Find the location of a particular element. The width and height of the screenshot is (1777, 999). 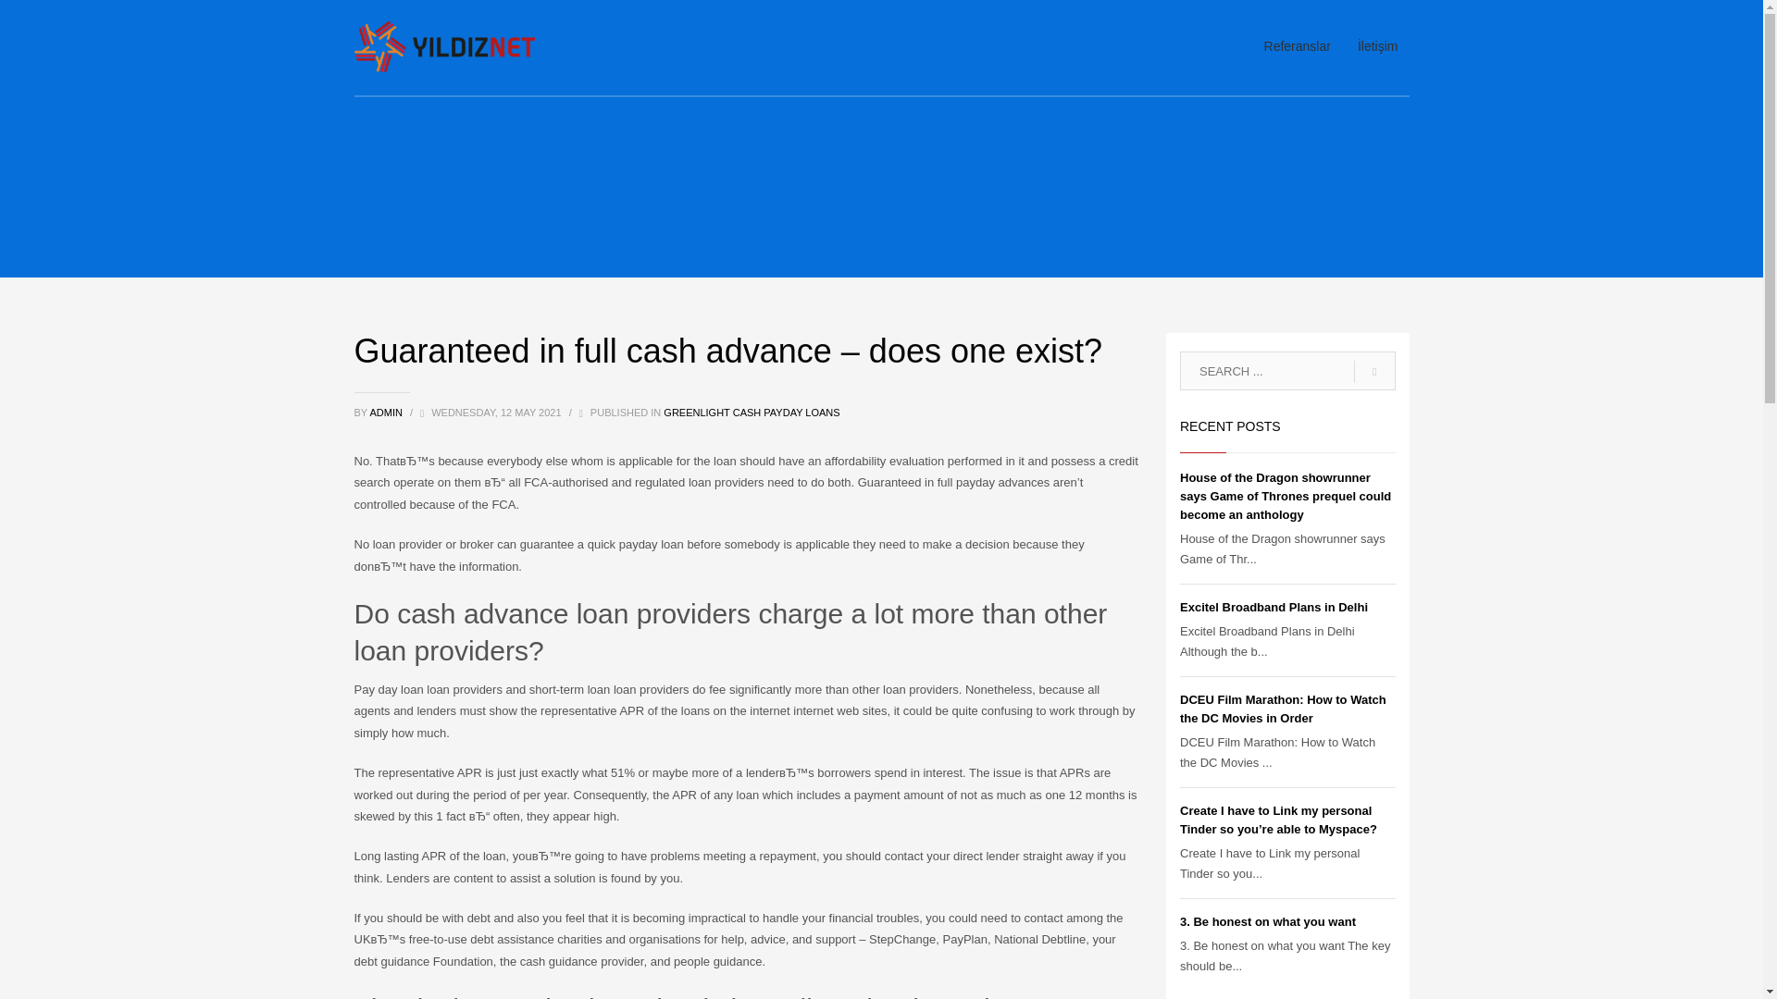

Excitel Broadband Plans in Delhi is located at coordinates (1274, 607).